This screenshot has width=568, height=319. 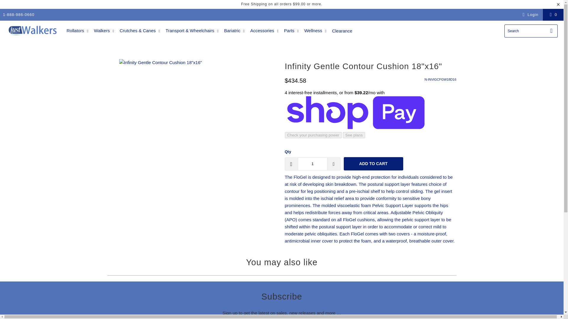 What do you see at coordinates (33, 31) in the screenshot?
I see `Just Walkers` at bounding box center [33, 31].